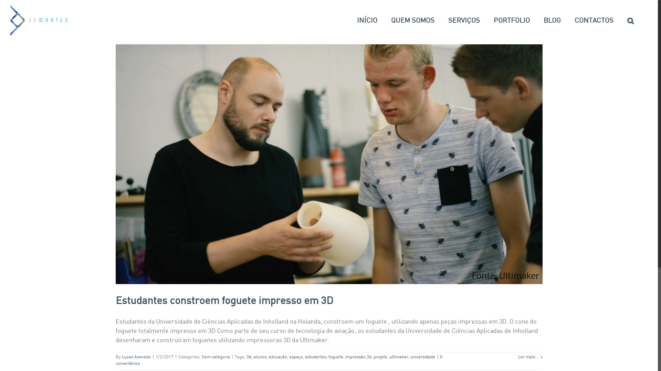 Image resolution: width=661 pixels, height=371 pixels. Describe the element at coordinates (249, 357) in the screenshot. I see `3d` at that location.